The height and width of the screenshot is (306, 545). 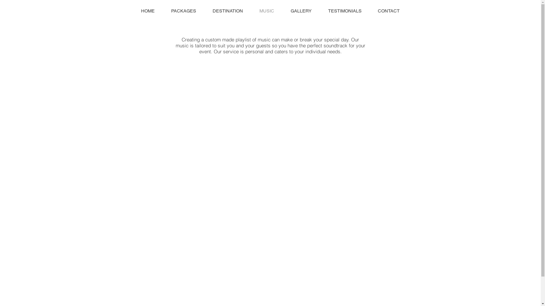 I want to click on External YouTube, so click(x=326, y=265).